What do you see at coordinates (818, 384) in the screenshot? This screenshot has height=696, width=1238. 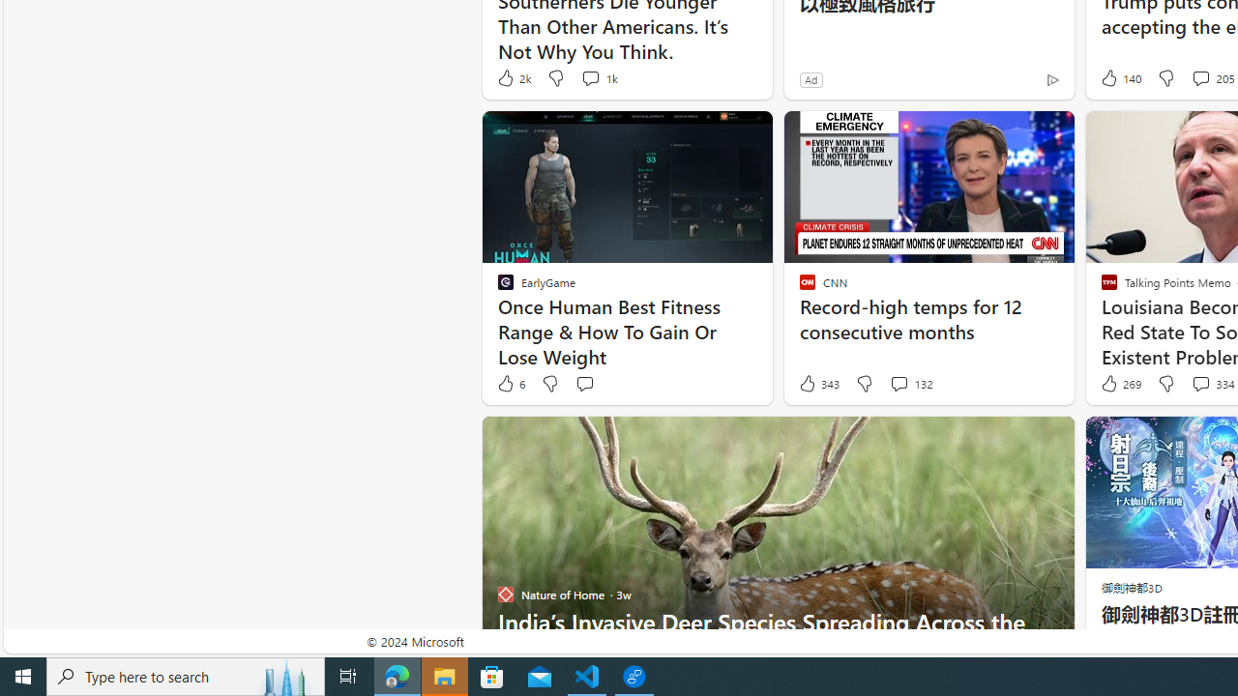 I see `343 Like` at bounding box center [818, 384].